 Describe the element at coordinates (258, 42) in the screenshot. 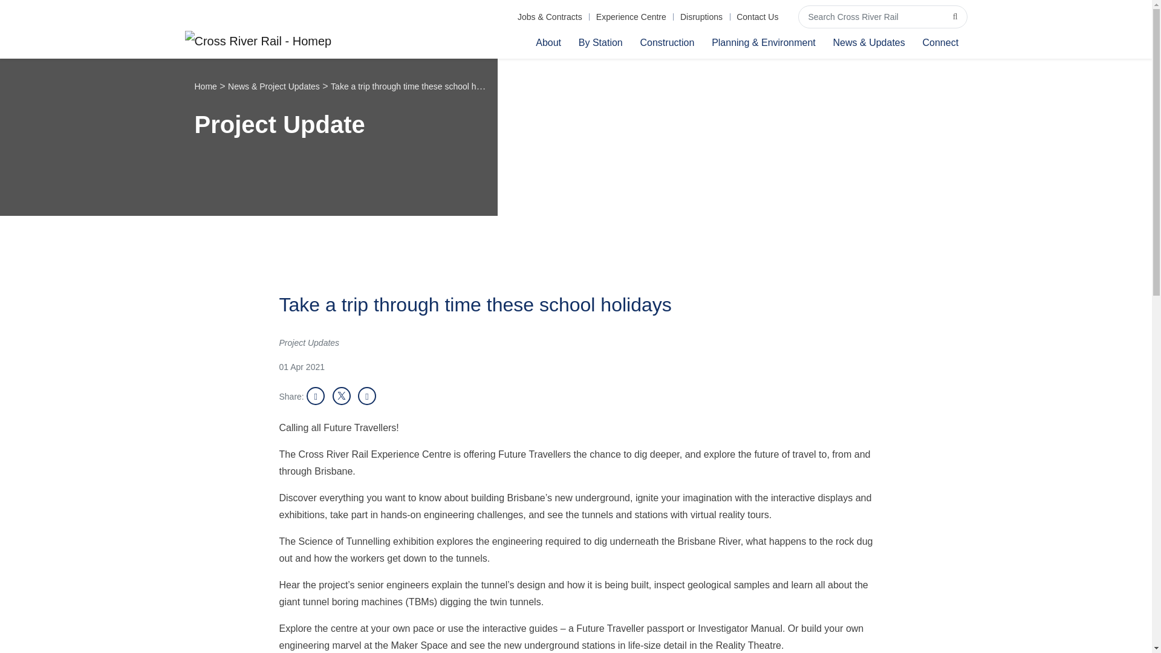

I see `Cross River Rail` at that location.